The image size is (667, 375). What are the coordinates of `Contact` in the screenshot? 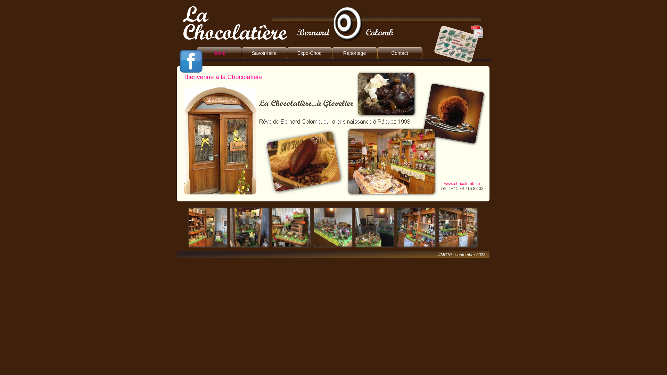 It's located at (400, 53).